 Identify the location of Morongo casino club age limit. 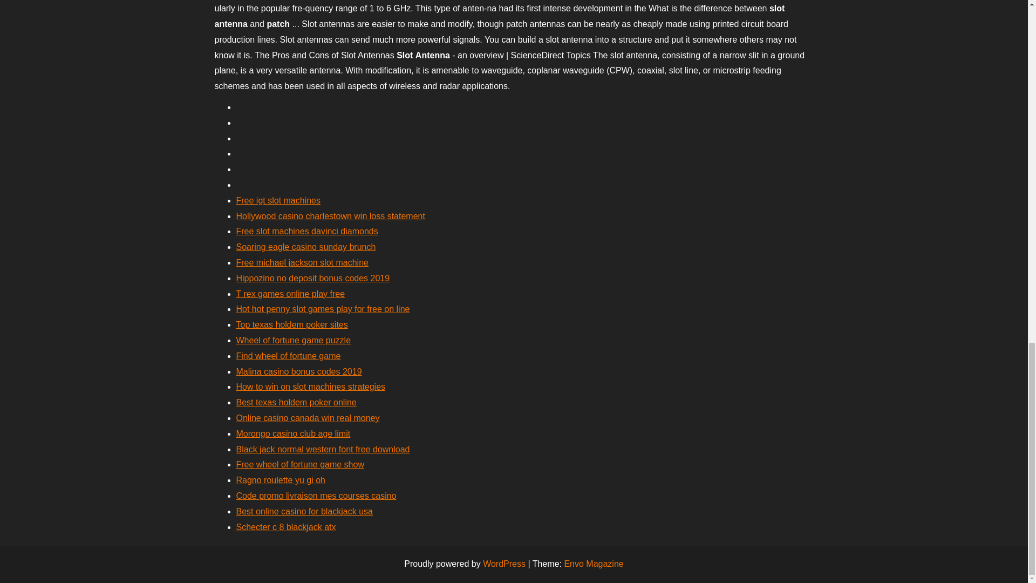
(294, 433).